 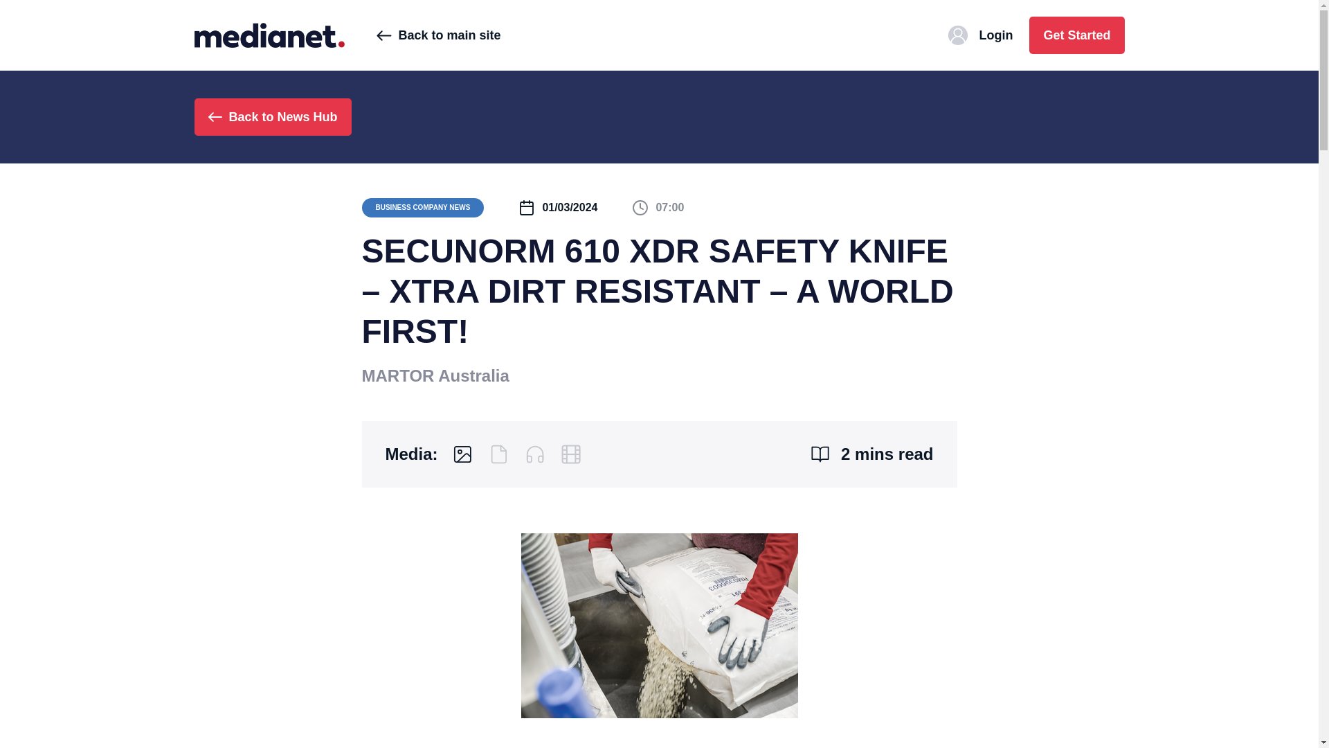 I want to click on News Hub, so click(x=269, y=35).